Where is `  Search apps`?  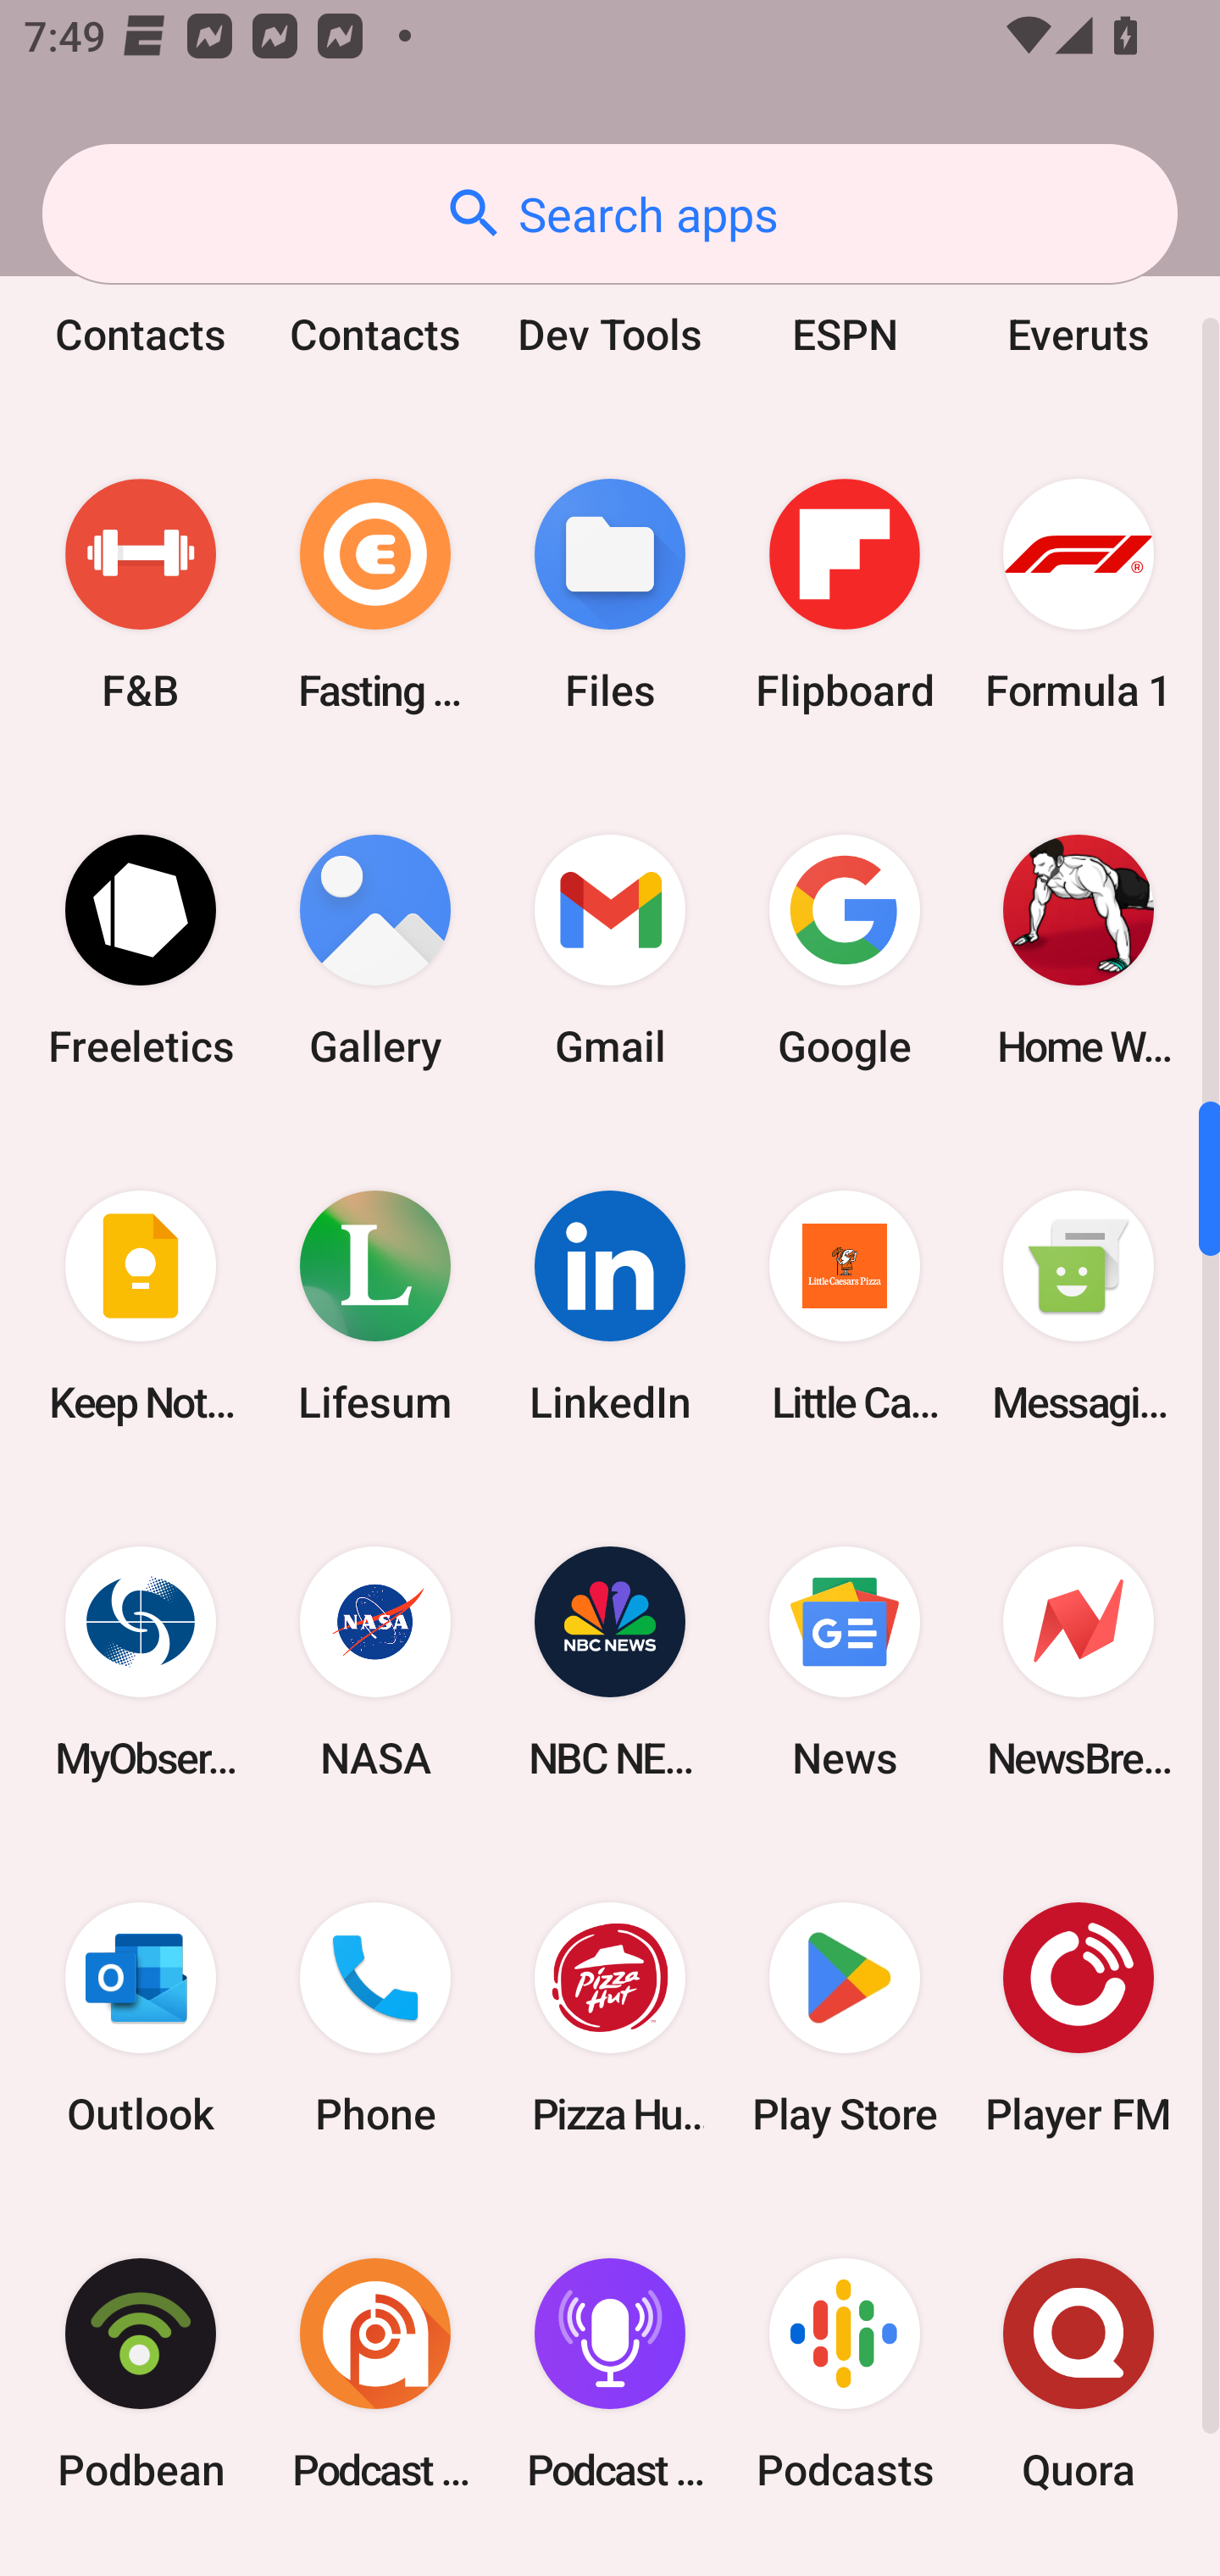   Search apps is located at coordinates (610, 214).